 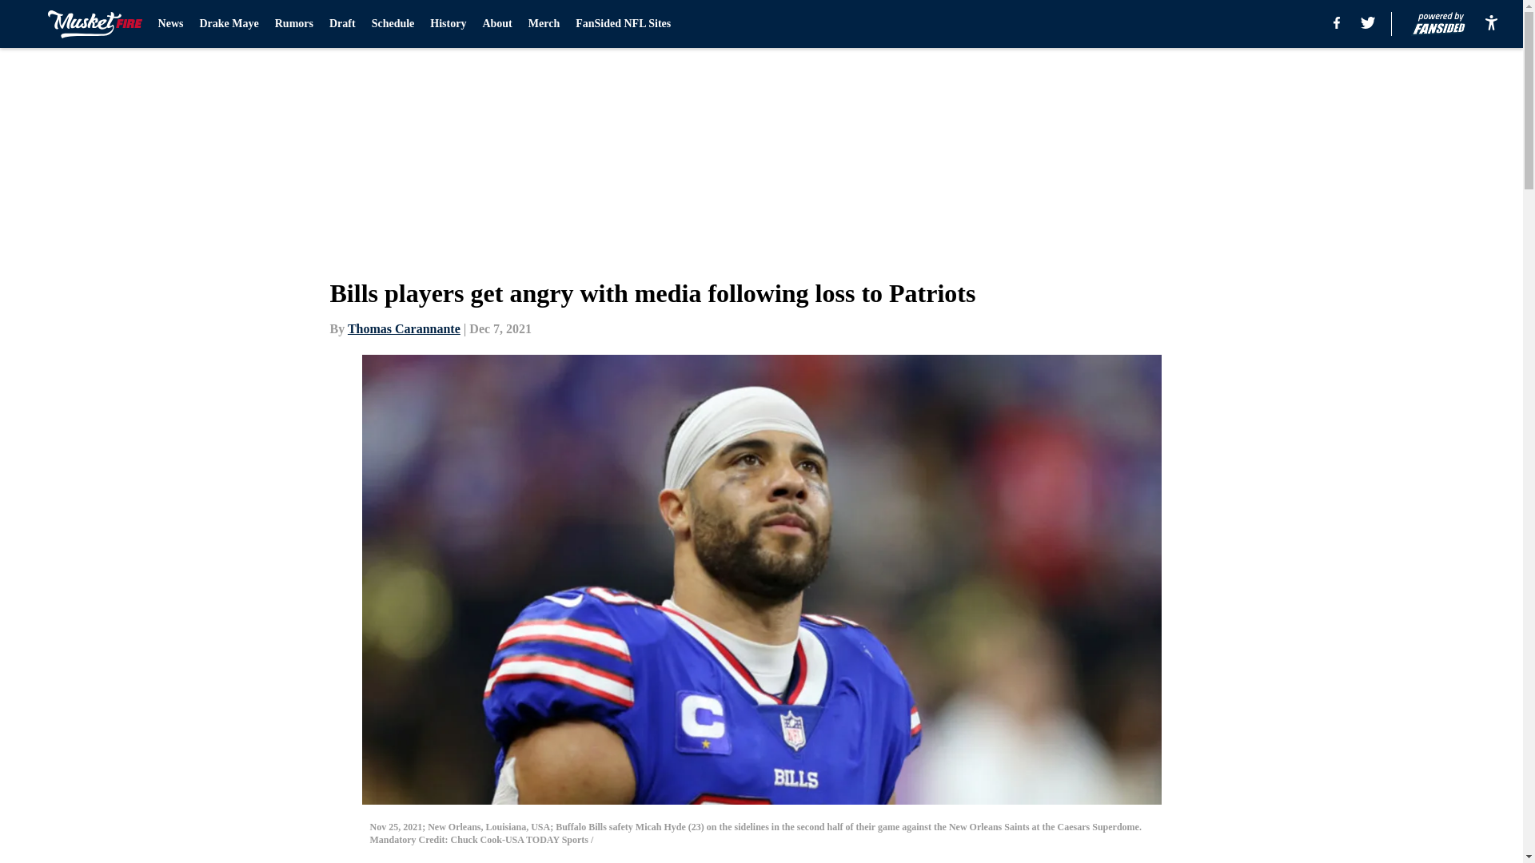 What do you see at coordinates (229, 24) in the screenshot?
I see `Drake Maye` at bounding box center [229, 24].